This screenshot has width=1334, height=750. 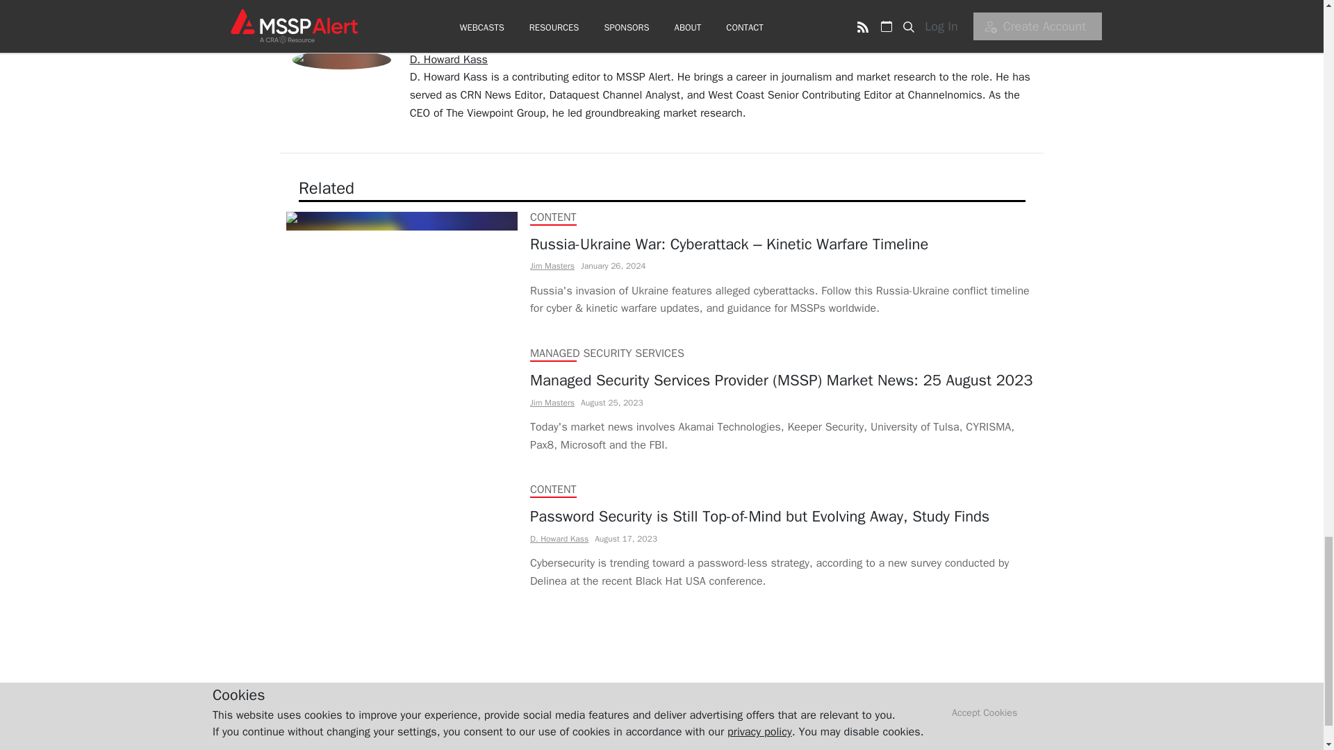 What do you see at coordinates (606, 353) in the screenshot?
I see `MANAGED SECURITY SERVICES` at bounding box center [606, 353].